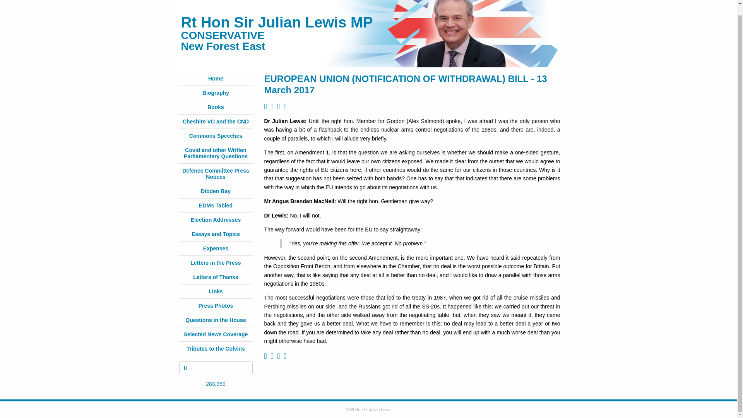 The width and height of the screenshot is (743, 418). Describe the element at coordinates (216, 121) in the screenshot. I see `Cheshire VC and the CND` at that location.